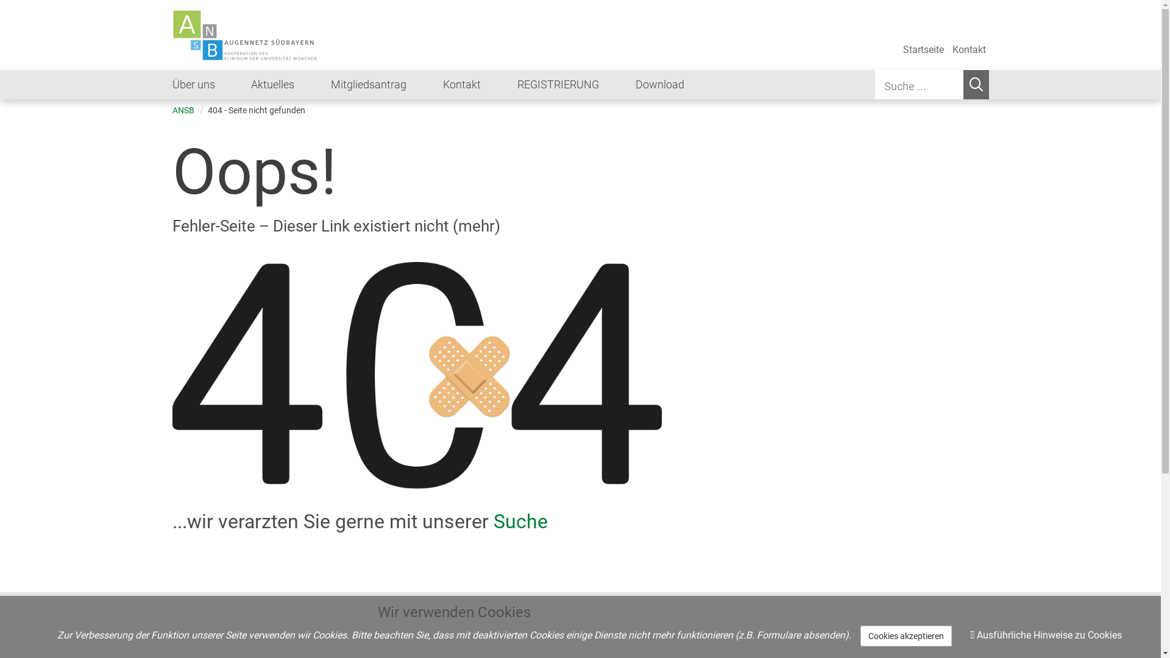 The height and width of the screenshot is (658, 1170). Describe the element at coordinates (576, 83) in the screenshot. I see `REGISTRIERUNG` at that location.